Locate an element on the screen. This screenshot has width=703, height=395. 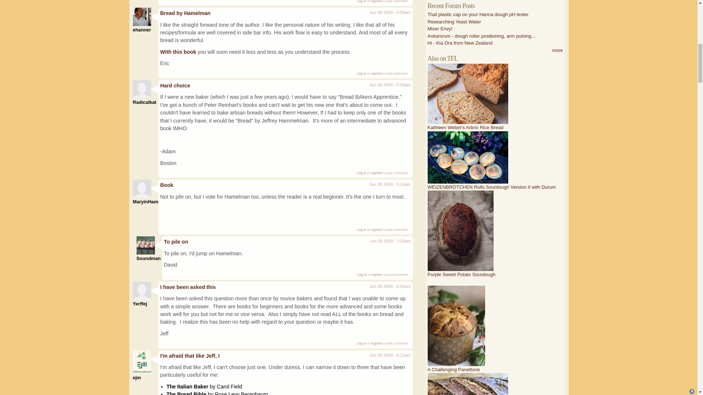
register is located at coordinates (376, 73).